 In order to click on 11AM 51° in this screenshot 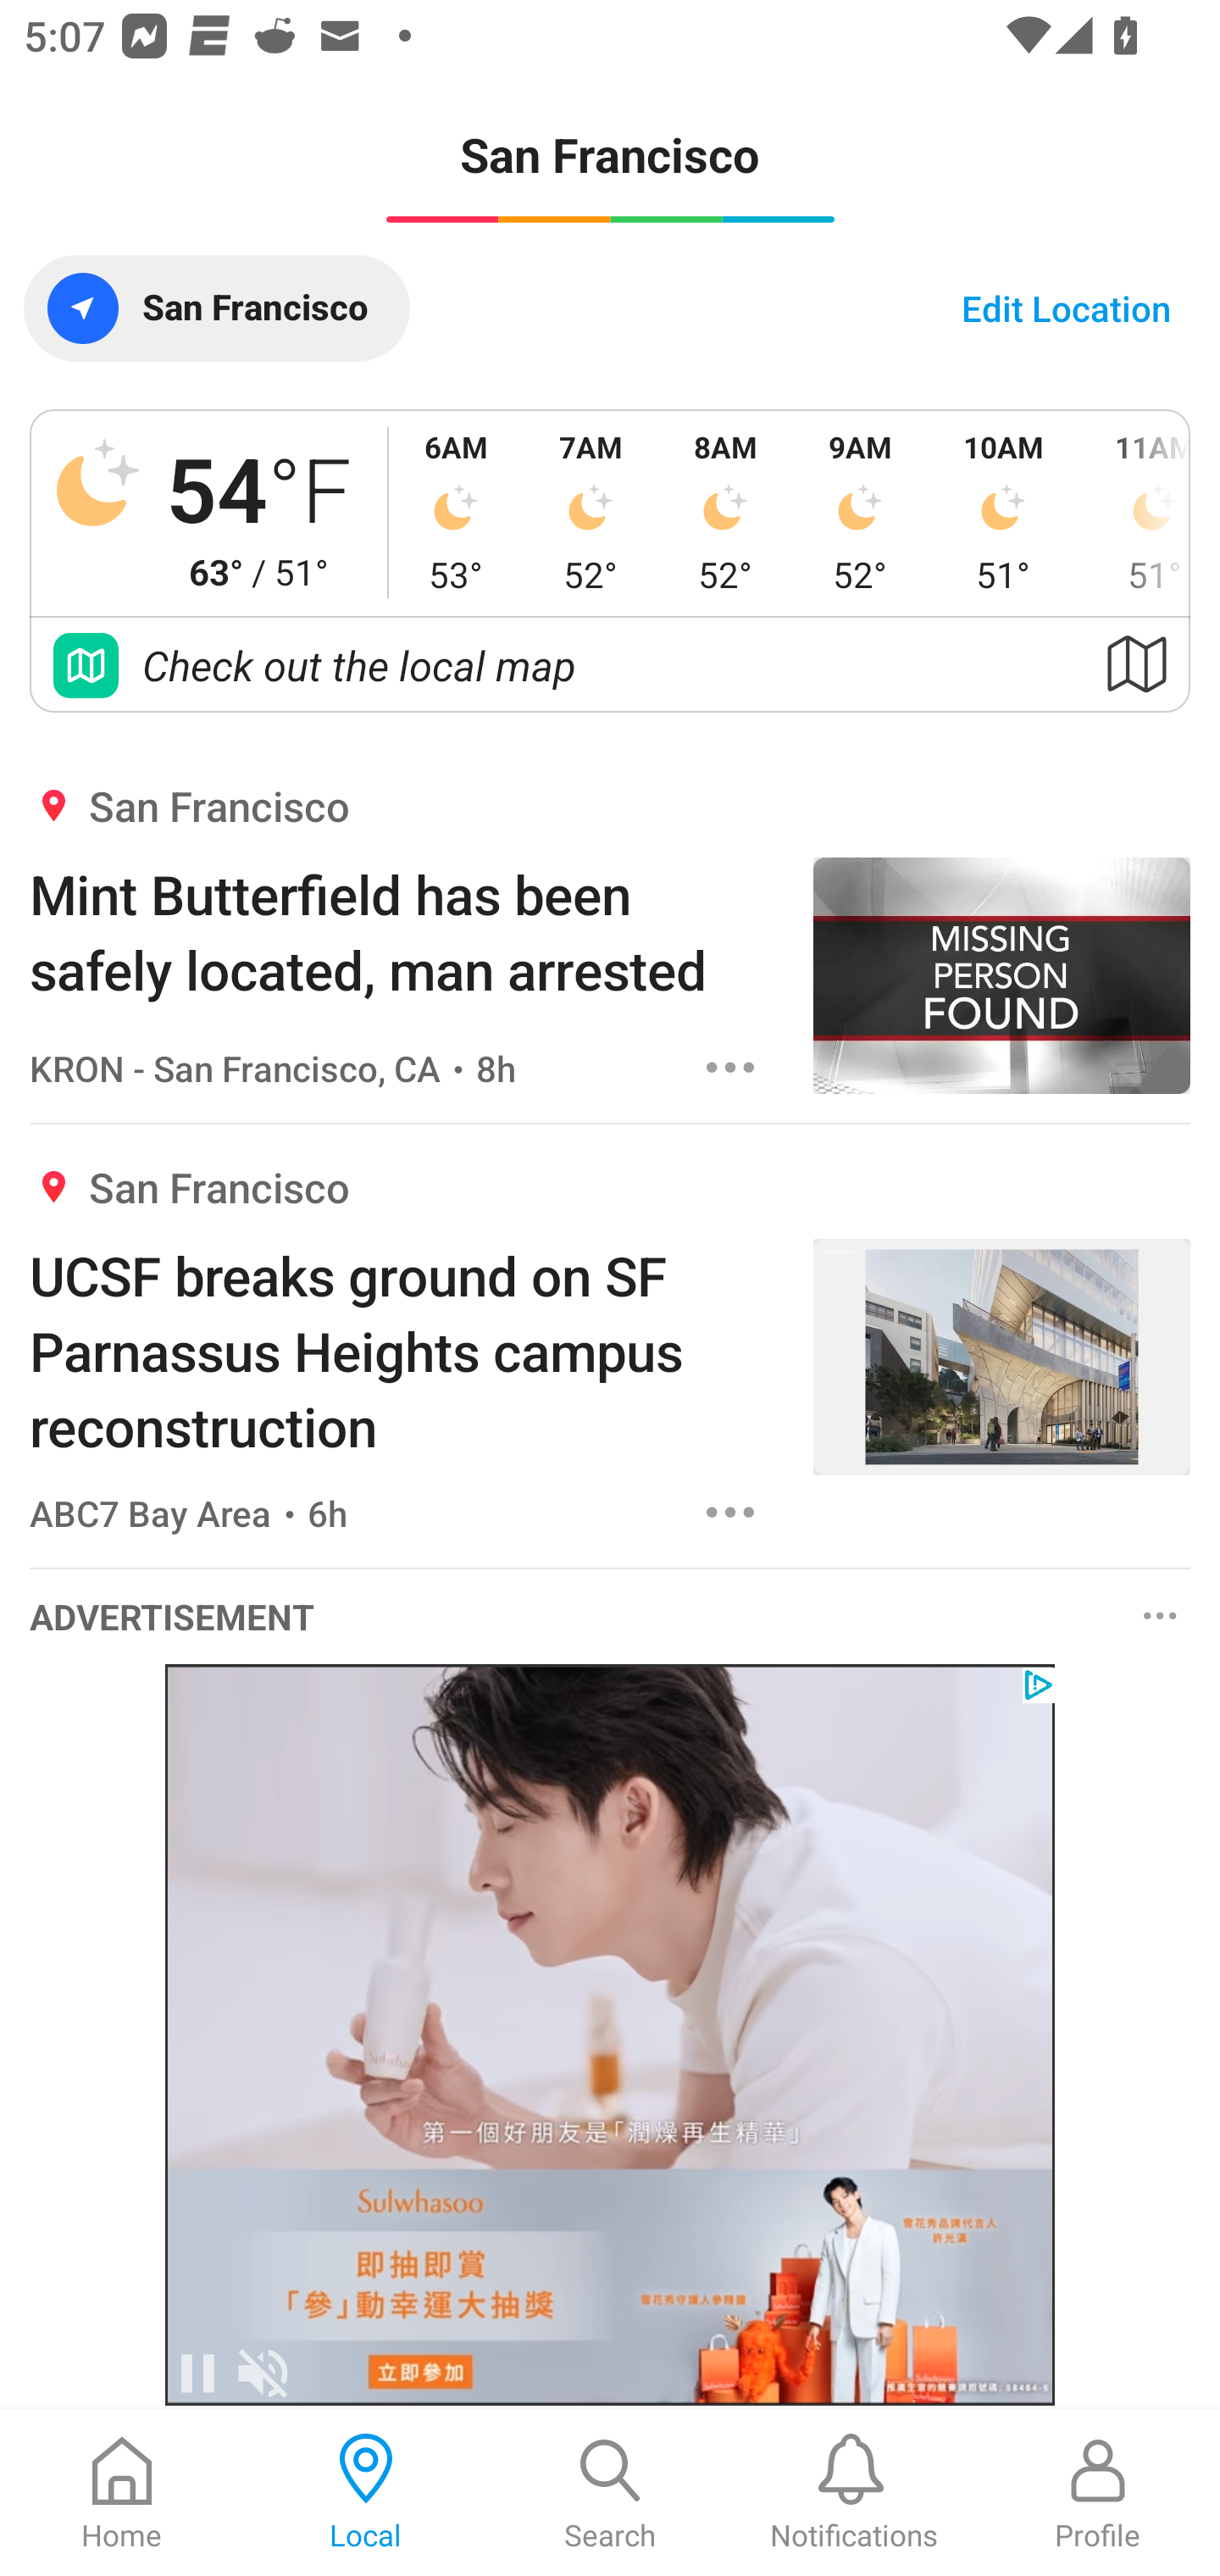, I will do `click(1135, 512)`.